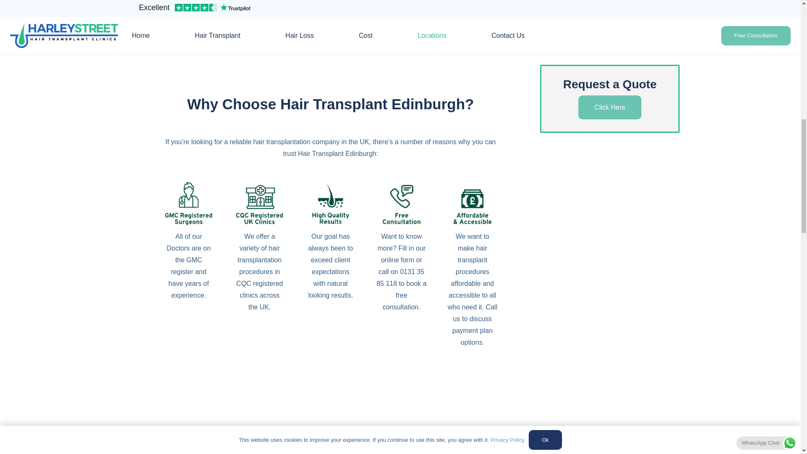  What do you see at coordinates (401, 205) in the screenshot?
I see `Hair Transplant Locations 4` at bounding box center [401, 205].